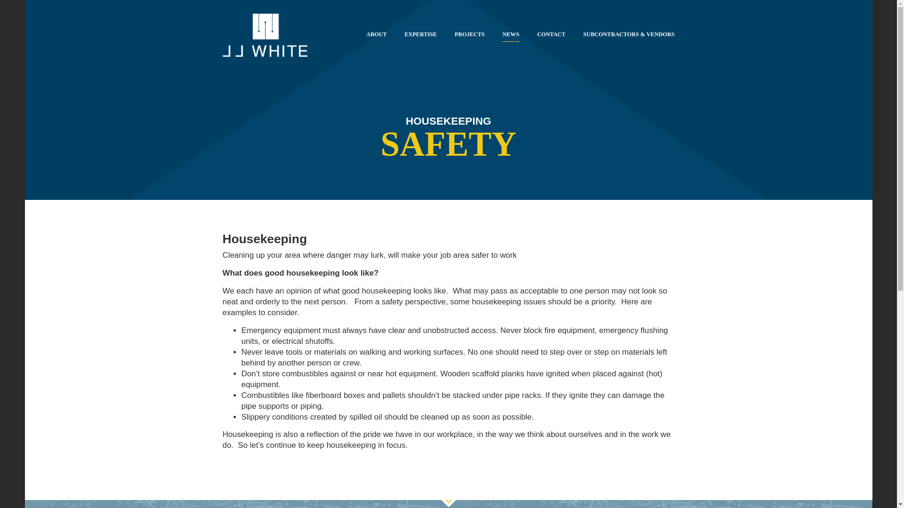  What do you see at coordinates (420, 36) in the screenshot?
I see `EXPERTISE` at bounding box center [420, 36].